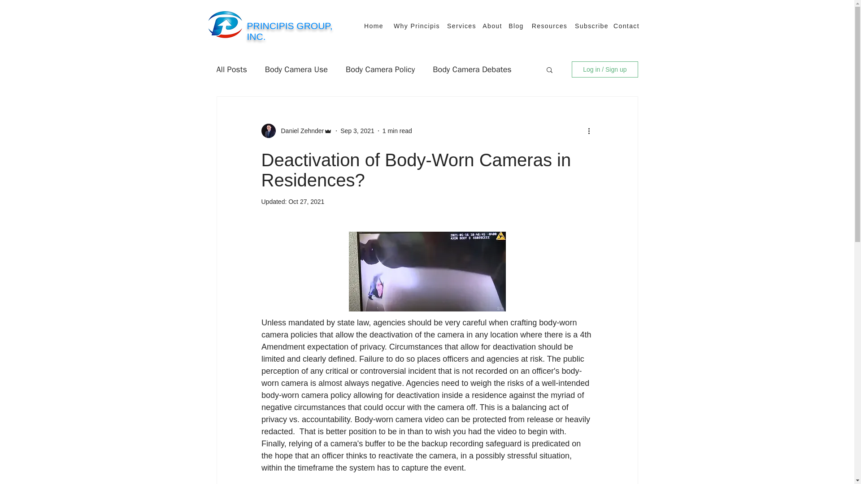  Describe the element at coordinates (593, 26) in the screenshot. I see `Subscribe` at that location.